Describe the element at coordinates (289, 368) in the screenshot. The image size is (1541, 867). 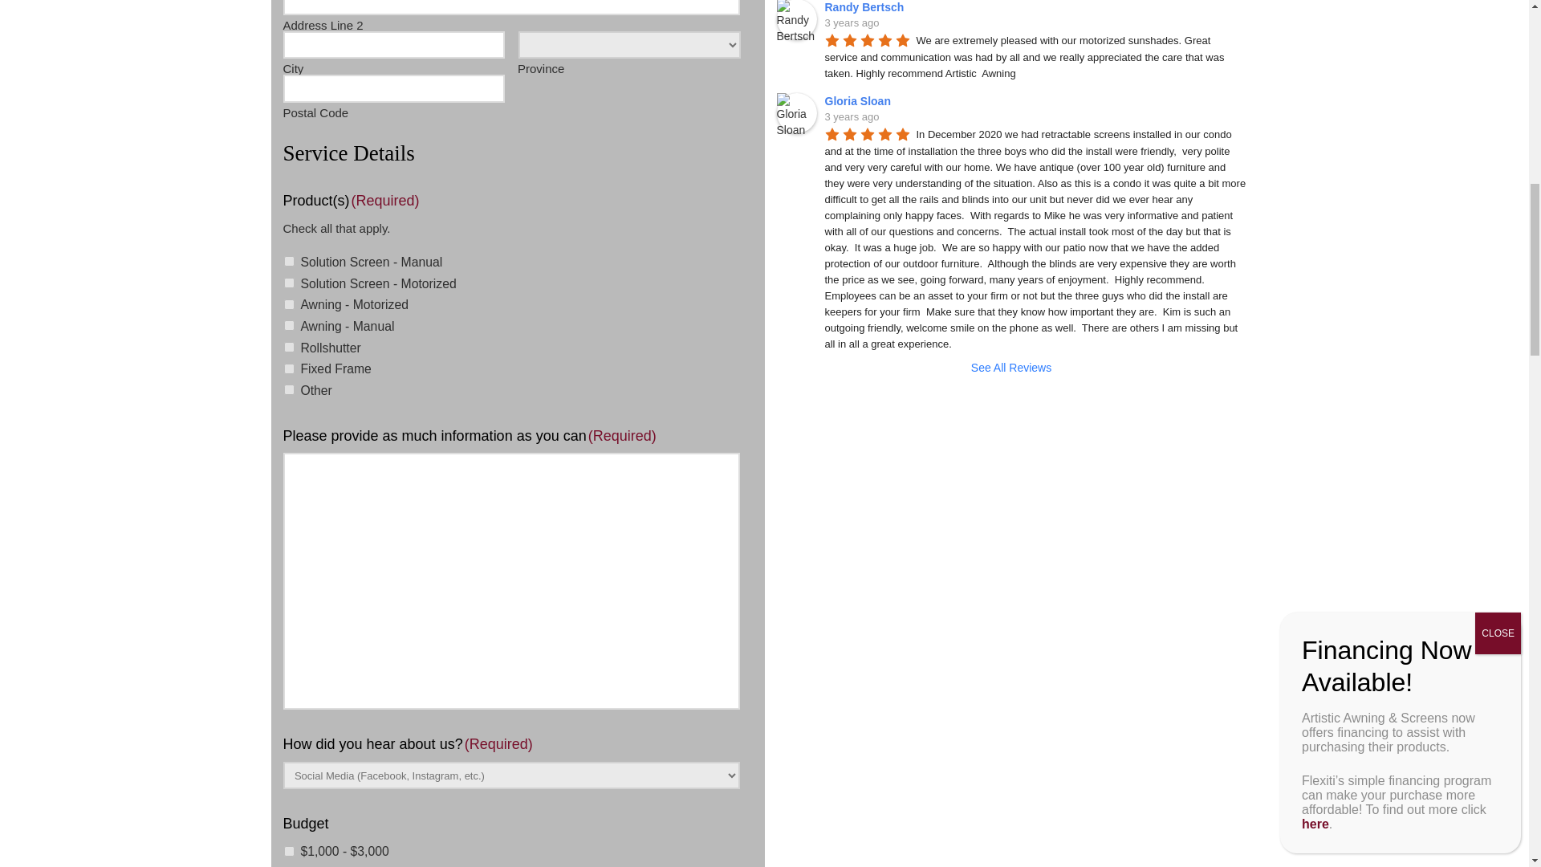
I see `Fixed Frame` at that location.